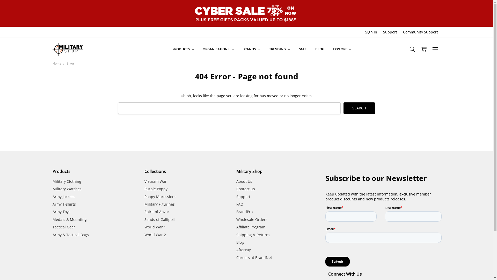 The height and width of the screenshot is (280, 497). What do you see at coordinates (385, 220) in the screenshot?
I see `Form 0` at bounding box center [385, 220].